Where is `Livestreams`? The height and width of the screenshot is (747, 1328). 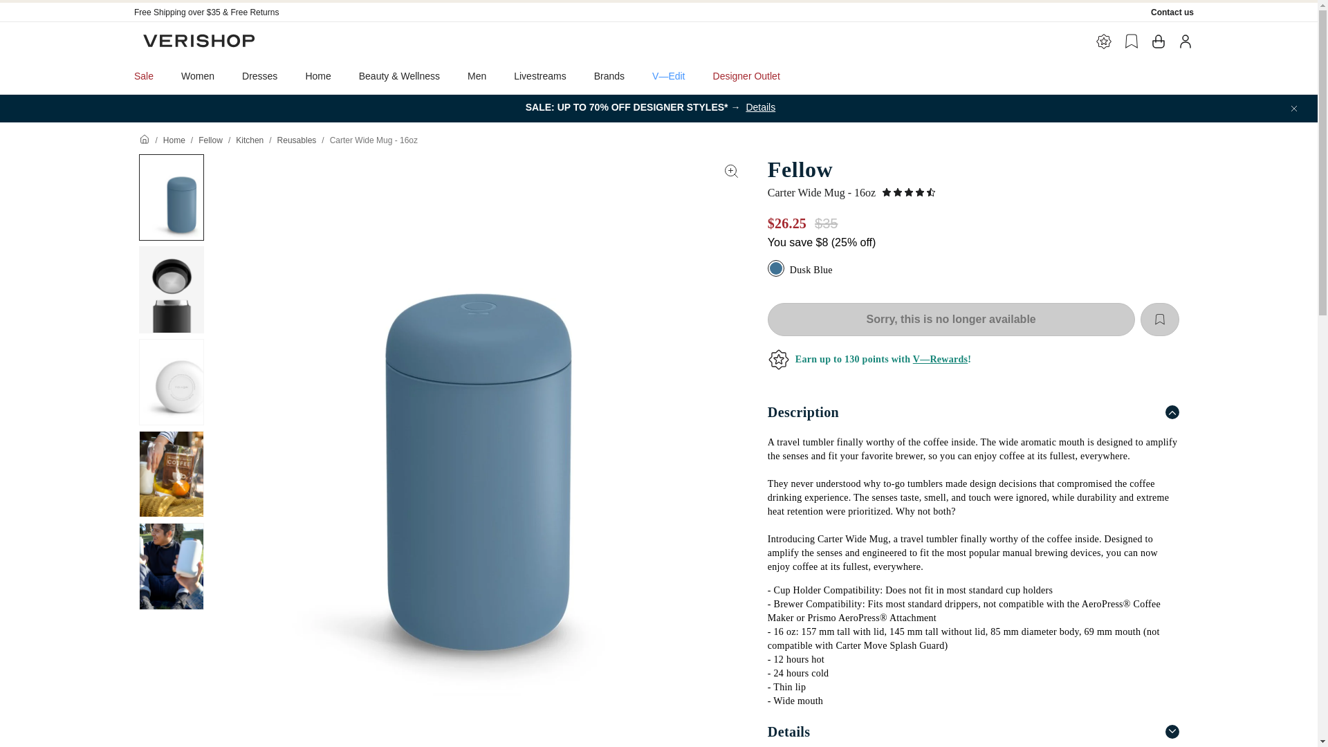
Livestreams is located at coordinates (539, 75).